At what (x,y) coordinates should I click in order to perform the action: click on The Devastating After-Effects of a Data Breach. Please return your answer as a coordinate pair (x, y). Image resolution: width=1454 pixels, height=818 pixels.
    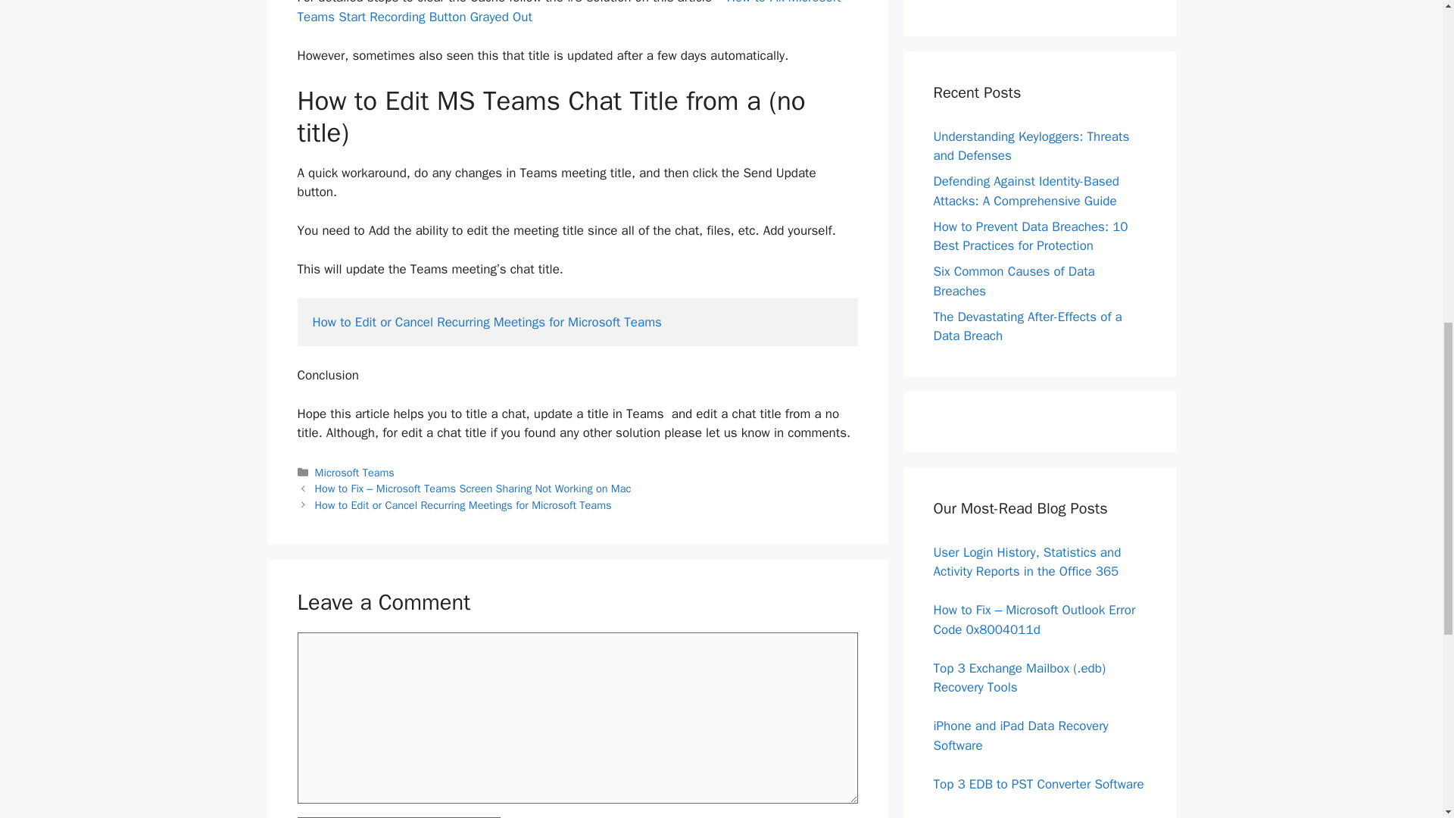
    Looking at the image, I should click on (1027, 326).